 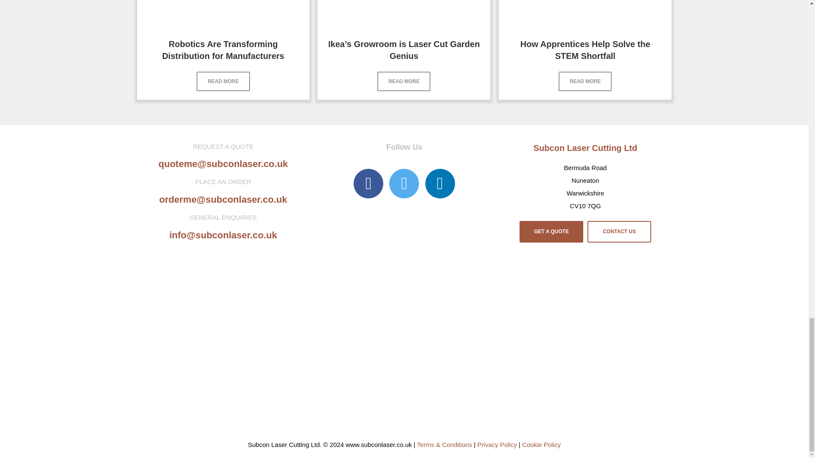 I want to click on GET A QUOTE, so click(x=551, y=232).